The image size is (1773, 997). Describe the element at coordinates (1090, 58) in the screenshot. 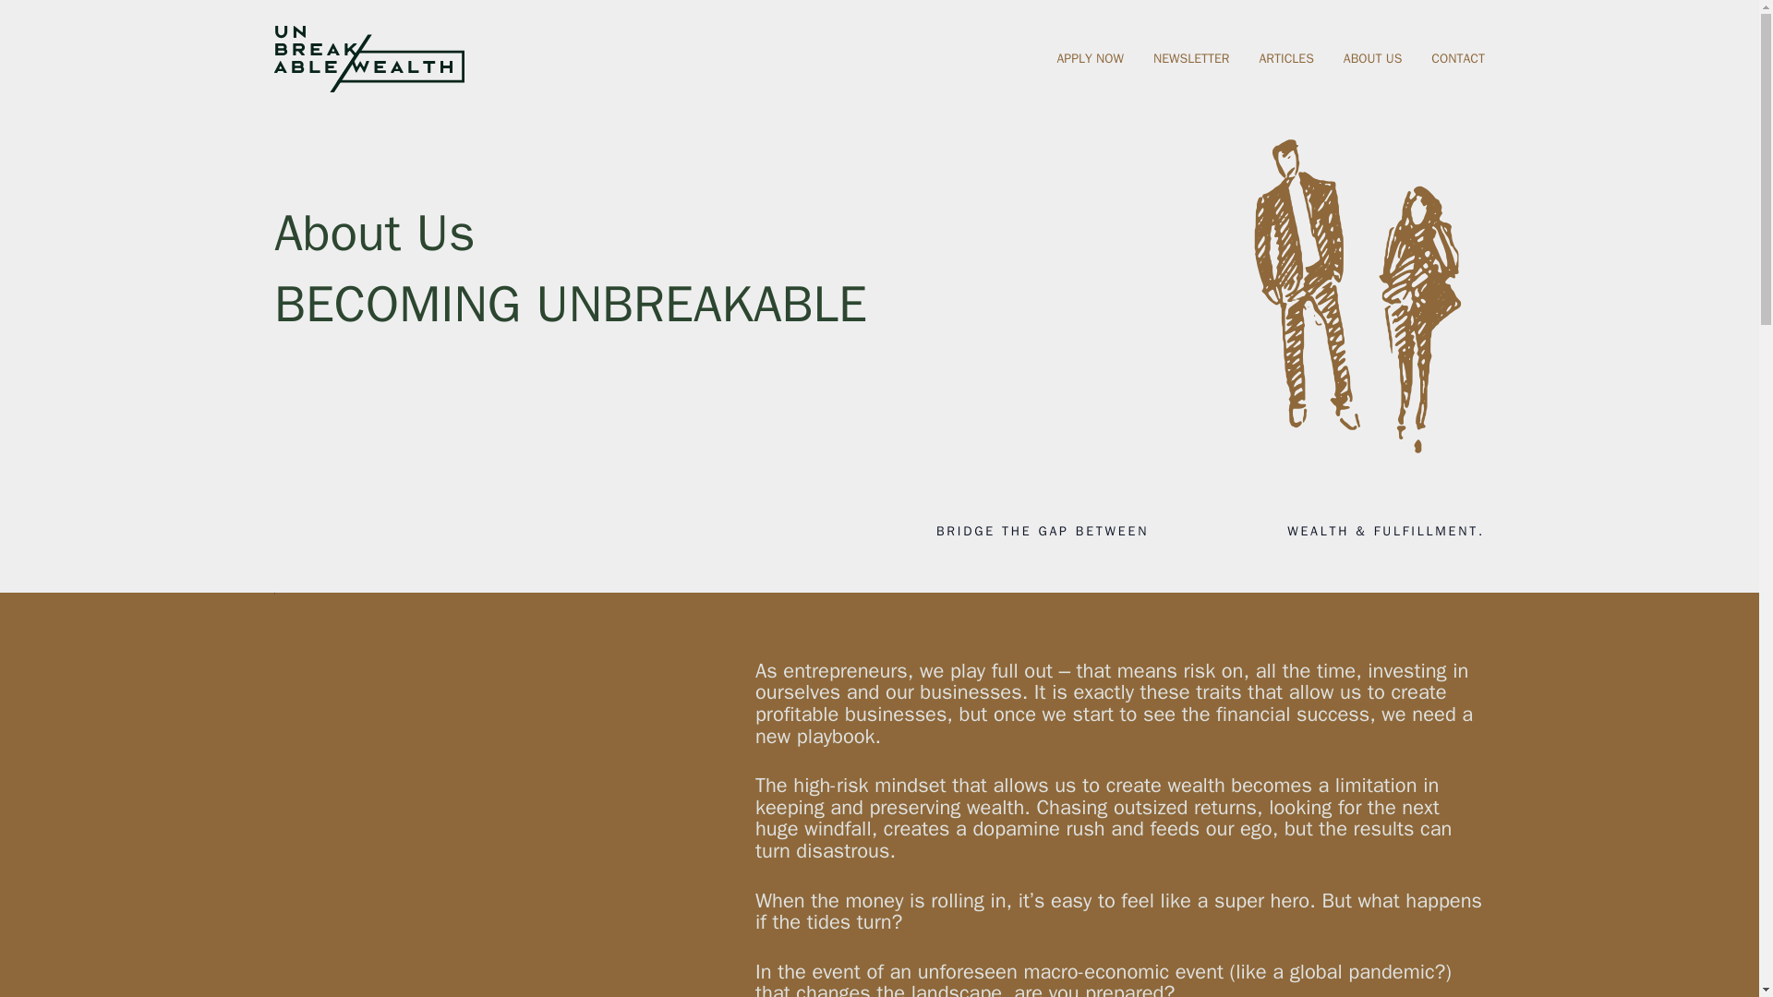

I see `APPLY NOW` at that location.